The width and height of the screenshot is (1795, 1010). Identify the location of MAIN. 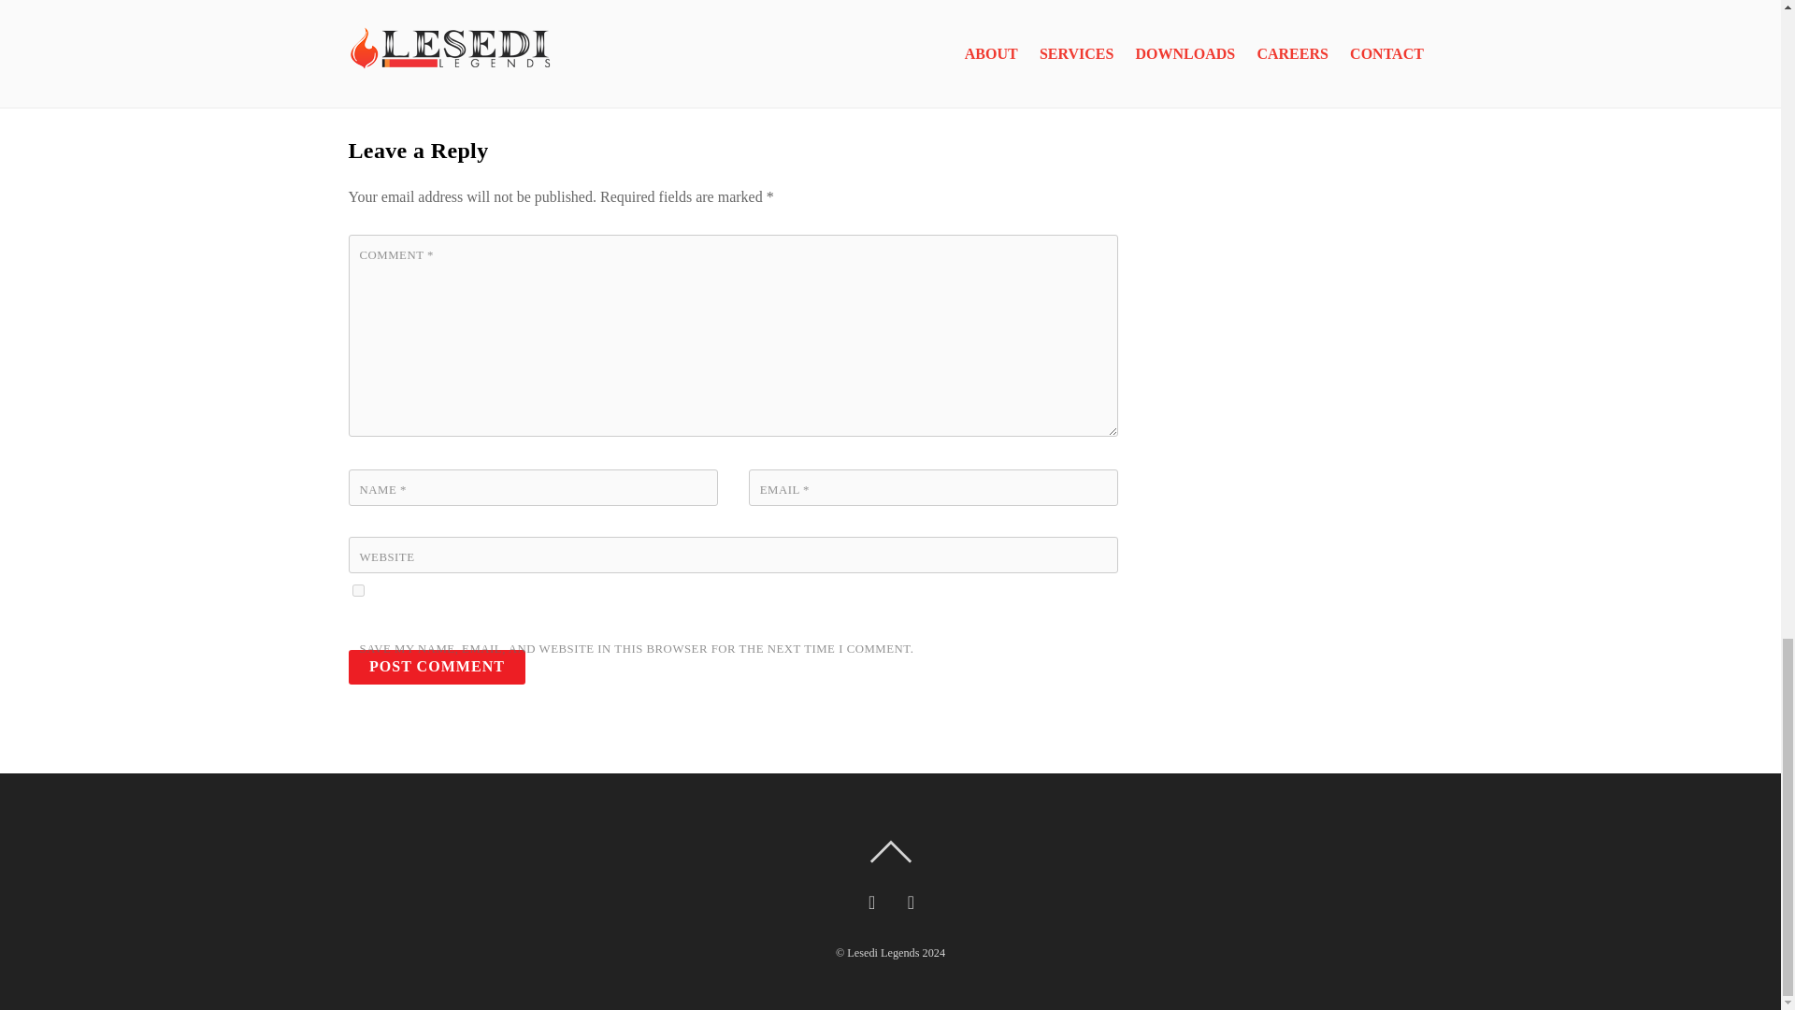
(625, 4).